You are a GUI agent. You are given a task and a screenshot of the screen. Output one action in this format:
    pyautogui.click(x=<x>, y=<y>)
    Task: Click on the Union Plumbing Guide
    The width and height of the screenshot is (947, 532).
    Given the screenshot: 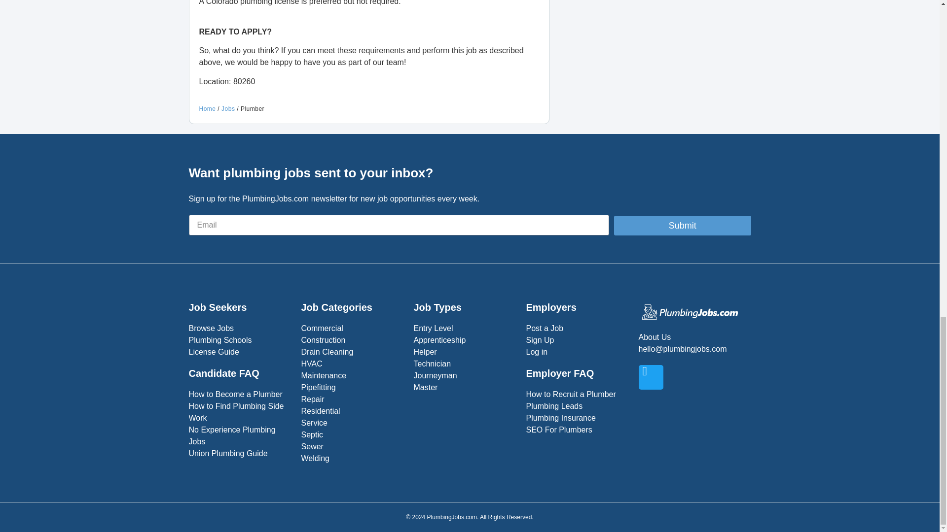 What is the action you would take?
    pyautogui.click(x=240, y=454)
    